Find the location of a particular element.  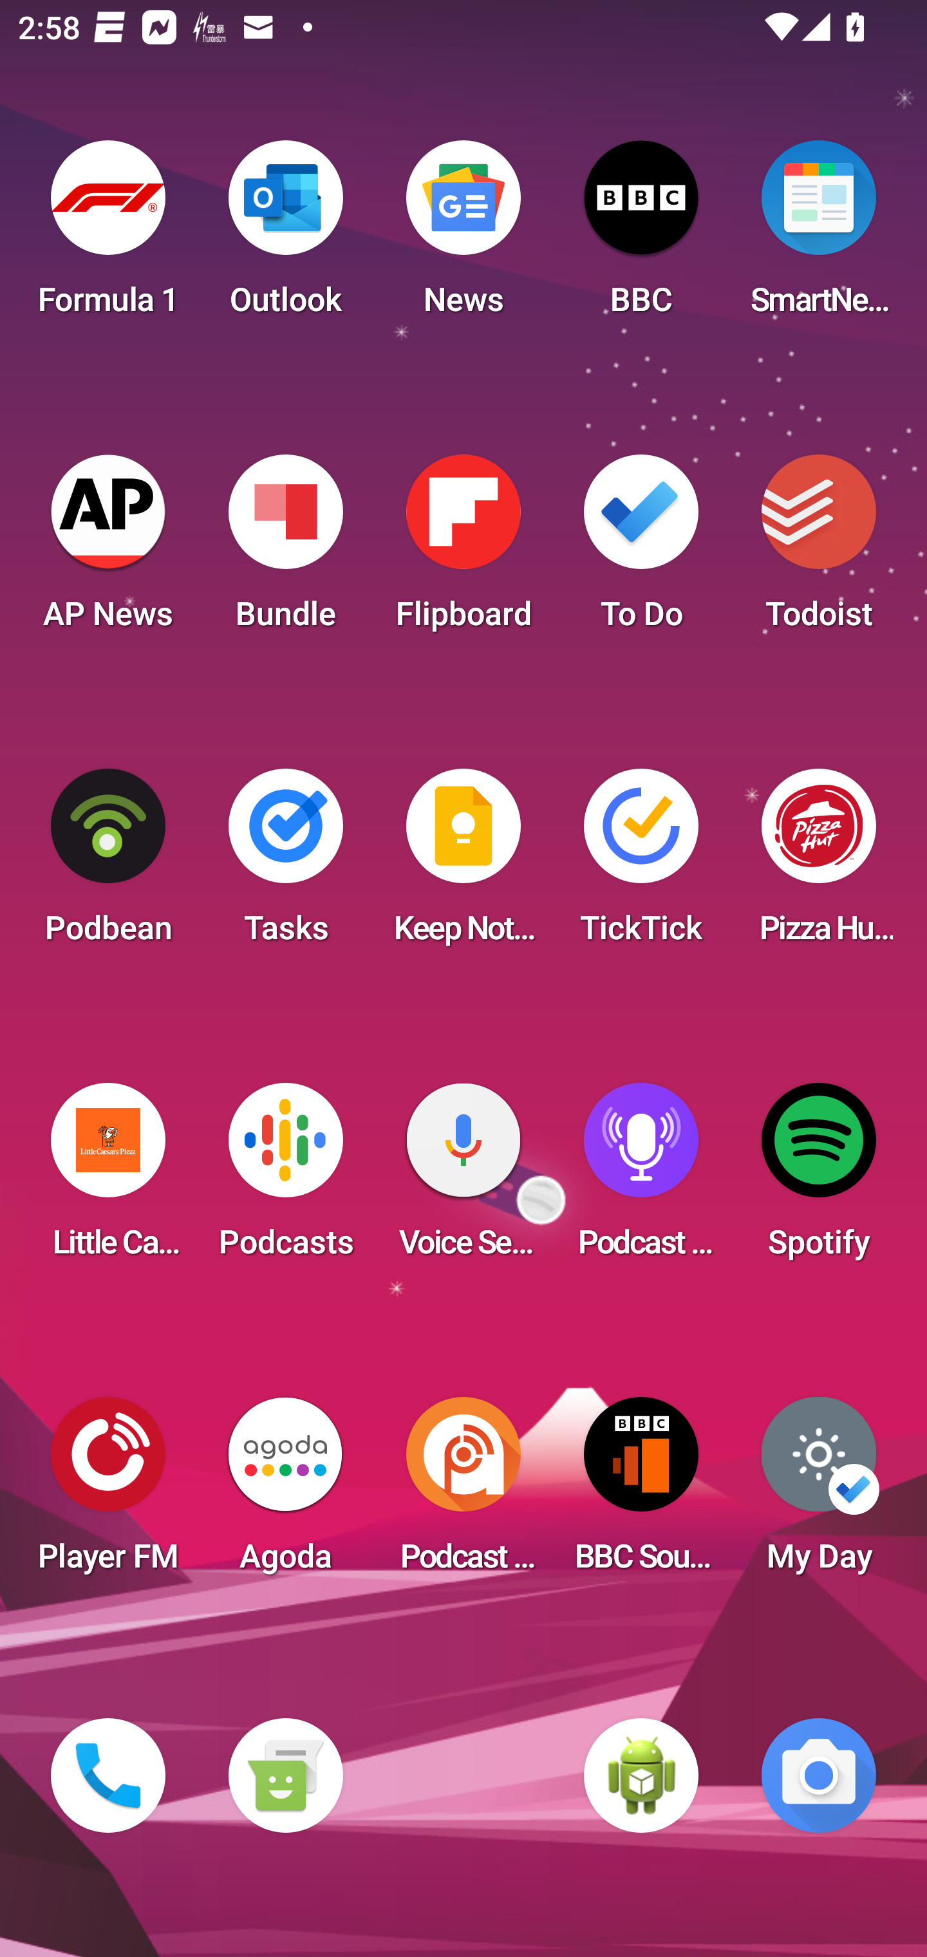

Bundle is located at coordinates (285, 550).